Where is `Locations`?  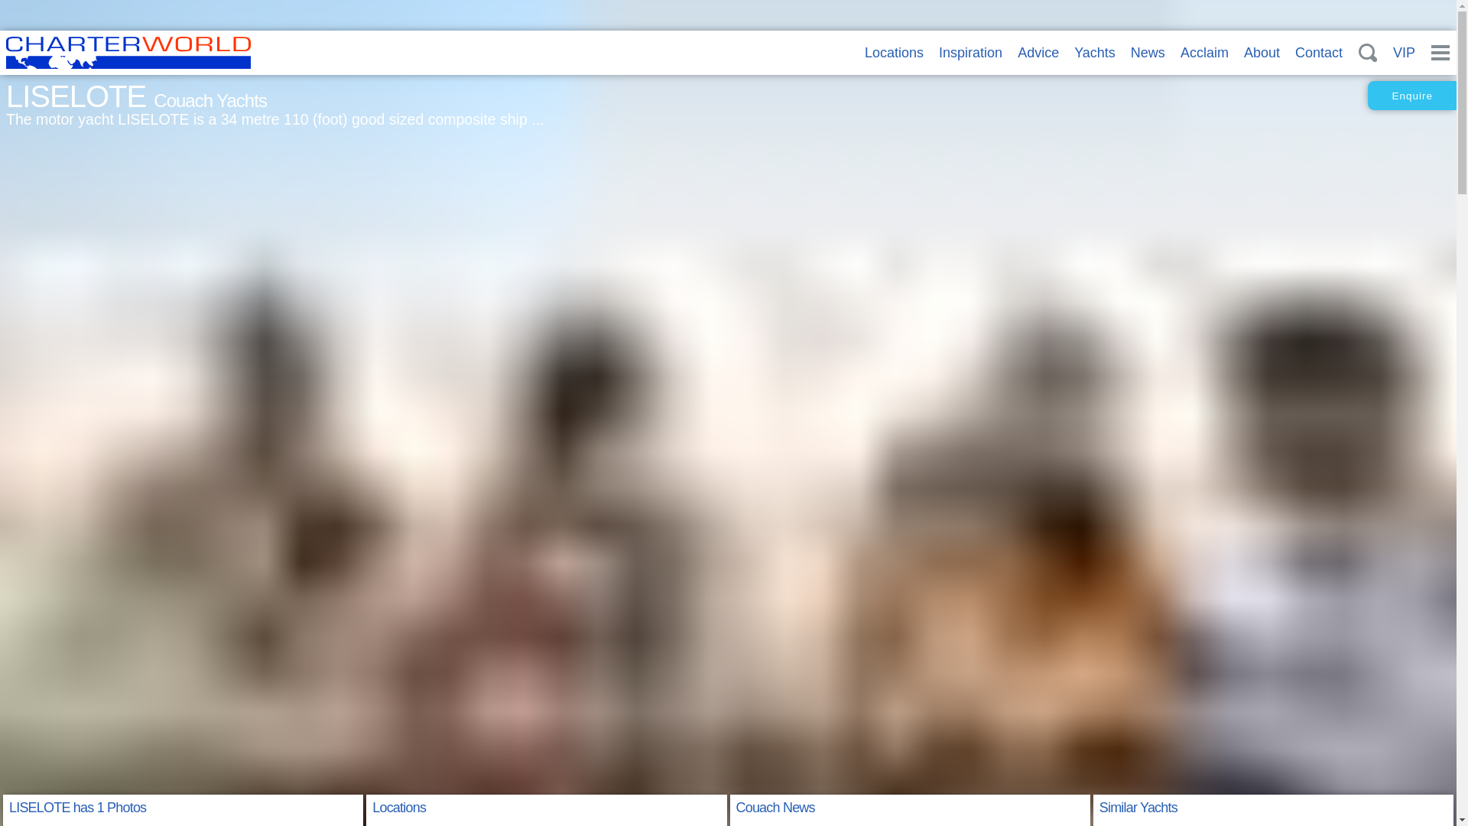
Locations is located at coordinates (893, 52).